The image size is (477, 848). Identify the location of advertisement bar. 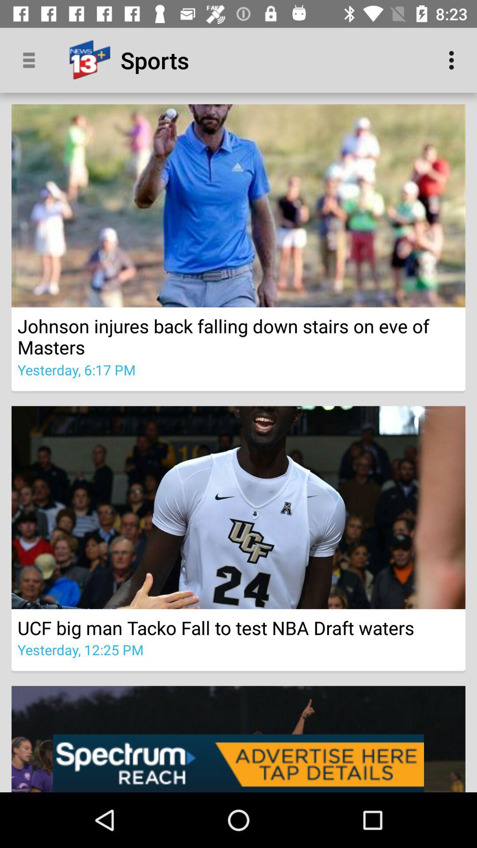
(238, 763).